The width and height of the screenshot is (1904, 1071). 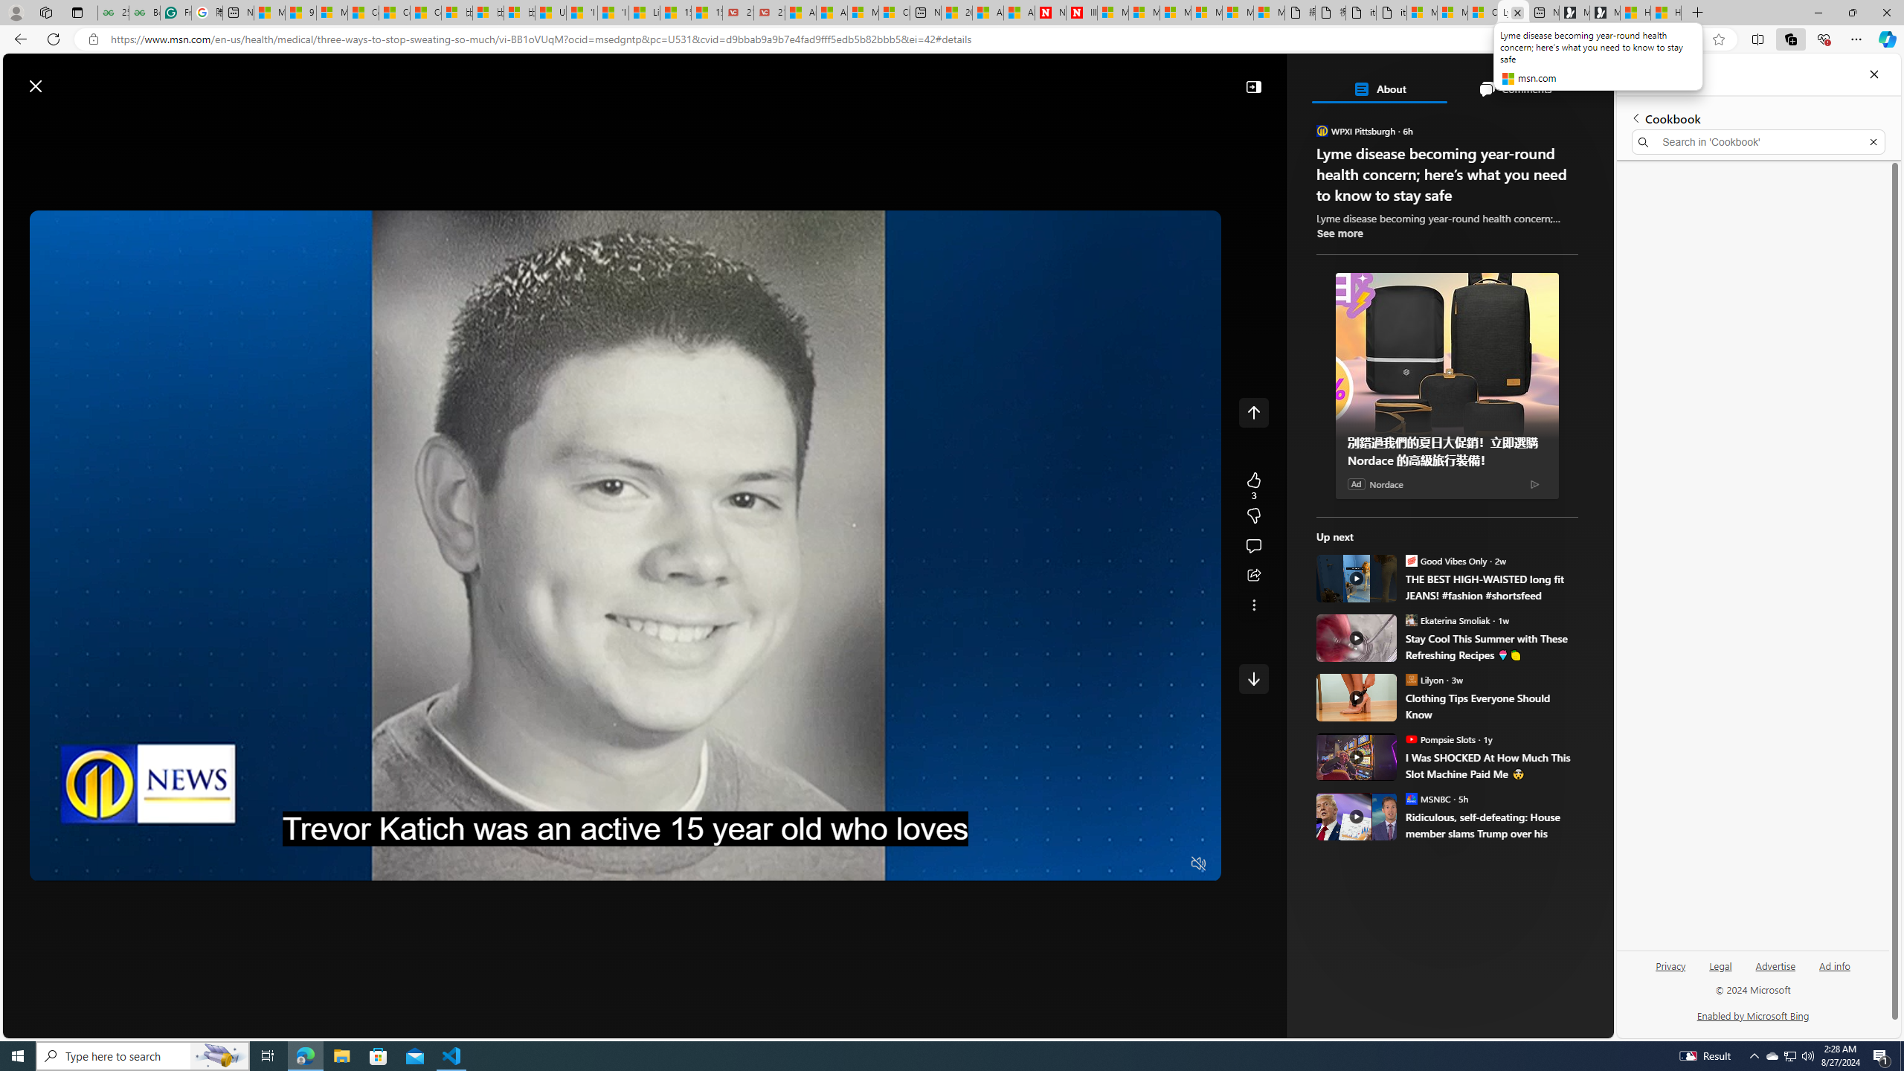 What do you see at coordinates (1253, 576) in the screenshot?
I see `Share this story` at bounding box center [1253, 576].